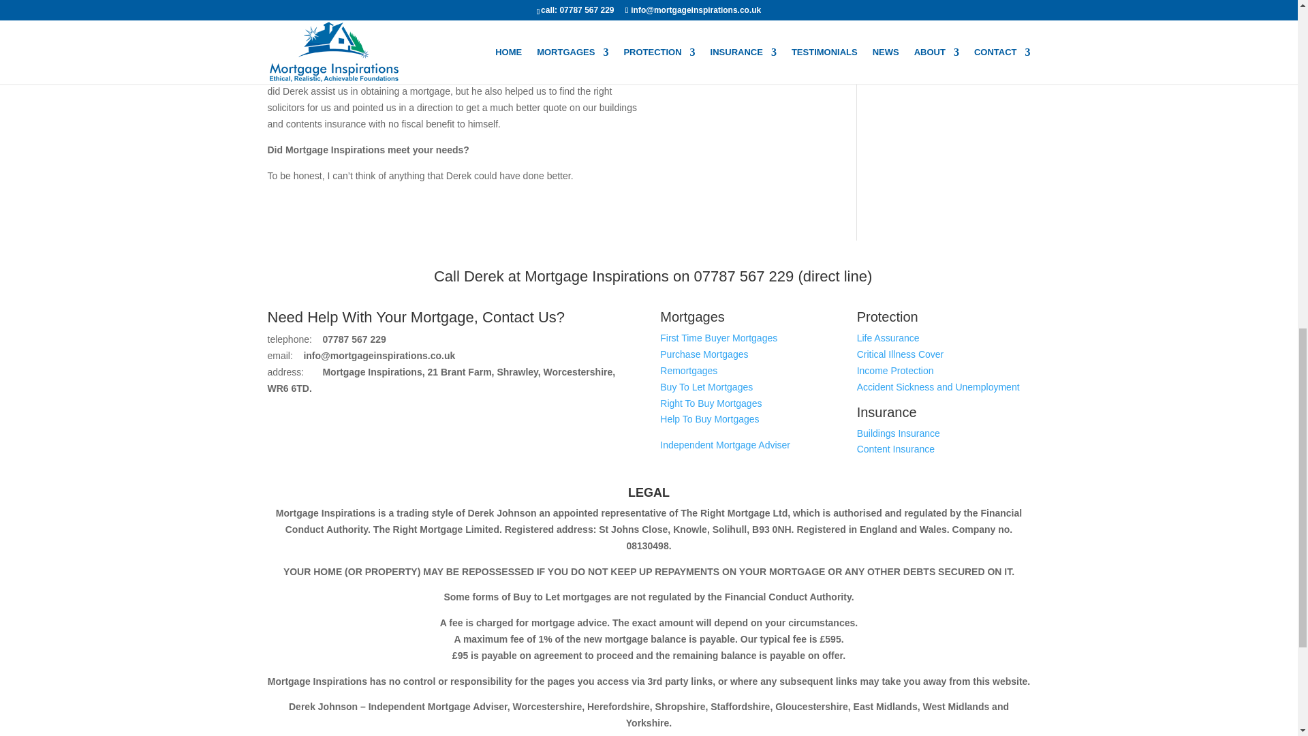  I want to click on Purchase Mortgages, so click(704, 354).